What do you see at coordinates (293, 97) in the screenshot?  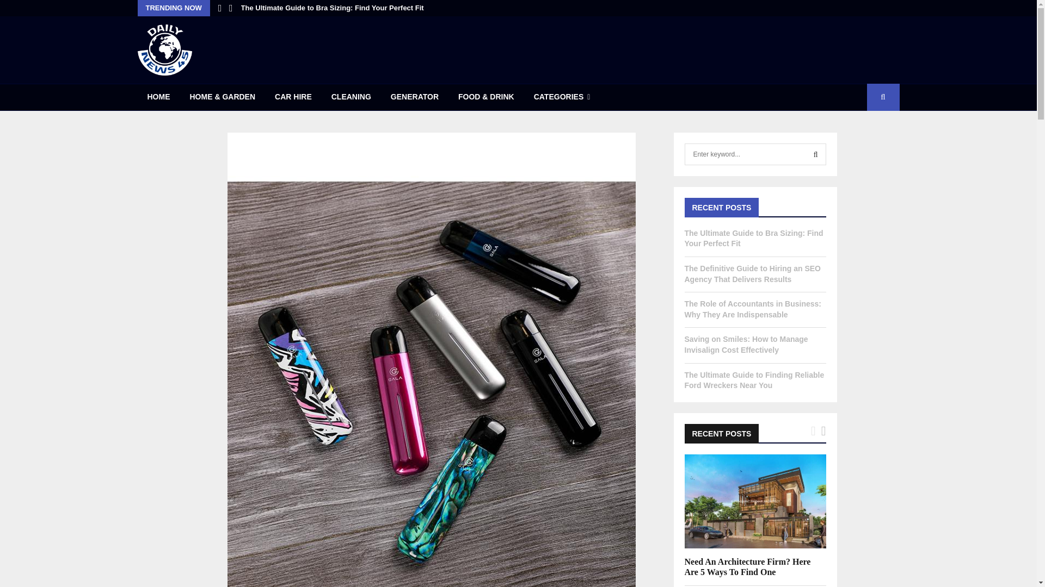 I see `CAR HIRE` at bounding box center [293, 97].